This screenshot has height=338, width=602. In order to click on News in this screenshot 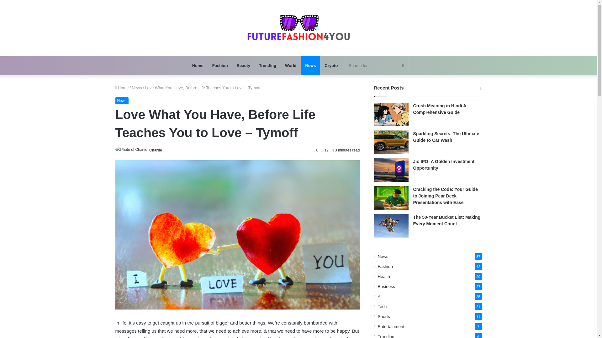, I will do `click(122, 101)`.